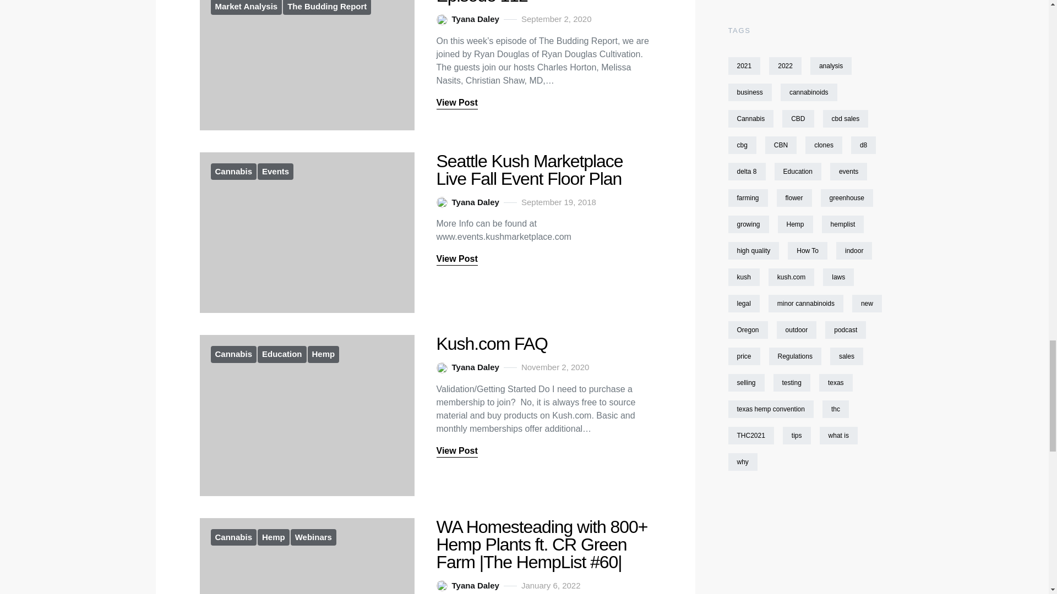 Image resolution: width=1057 pixels, height=594 pixels. I want to click on View all posts by Tyana Daley, so click(467, 202).